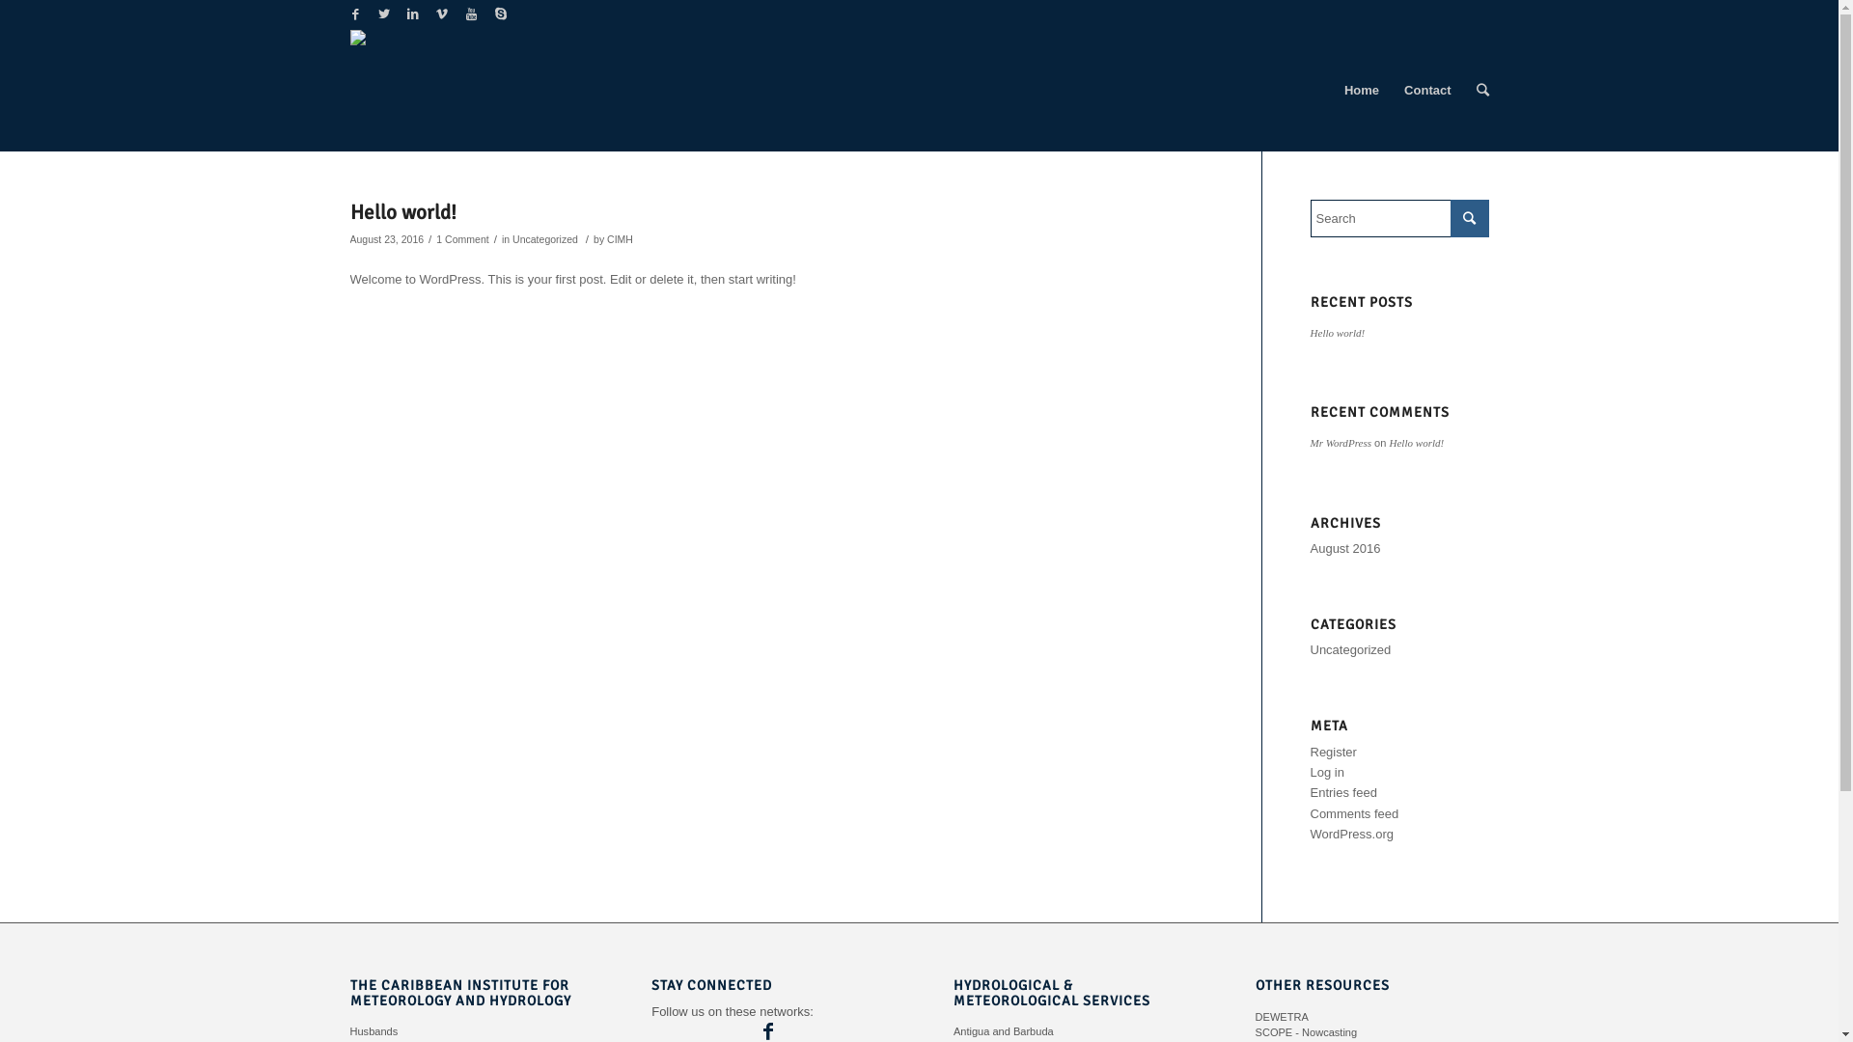 The image size is (1853, 1042). What do you see at coordinates (1362, 90) in the screenshot?
I see `Home` at bounding box center [1362, 90].